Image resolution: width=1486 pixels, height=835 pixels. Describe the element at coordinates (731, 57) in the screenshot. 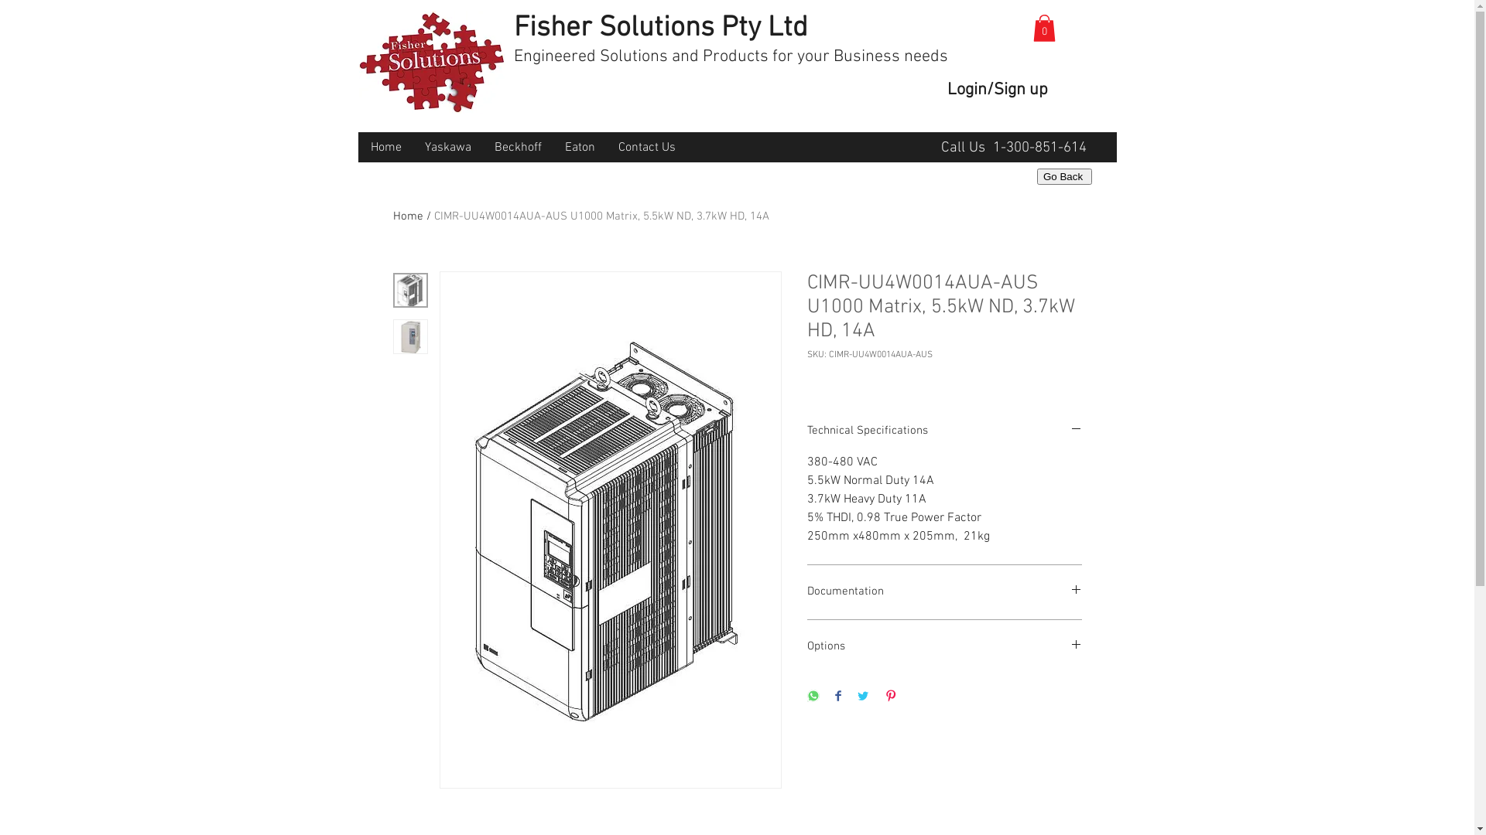

I see `Engineered Solutions and Products for your Business needs` at that location.